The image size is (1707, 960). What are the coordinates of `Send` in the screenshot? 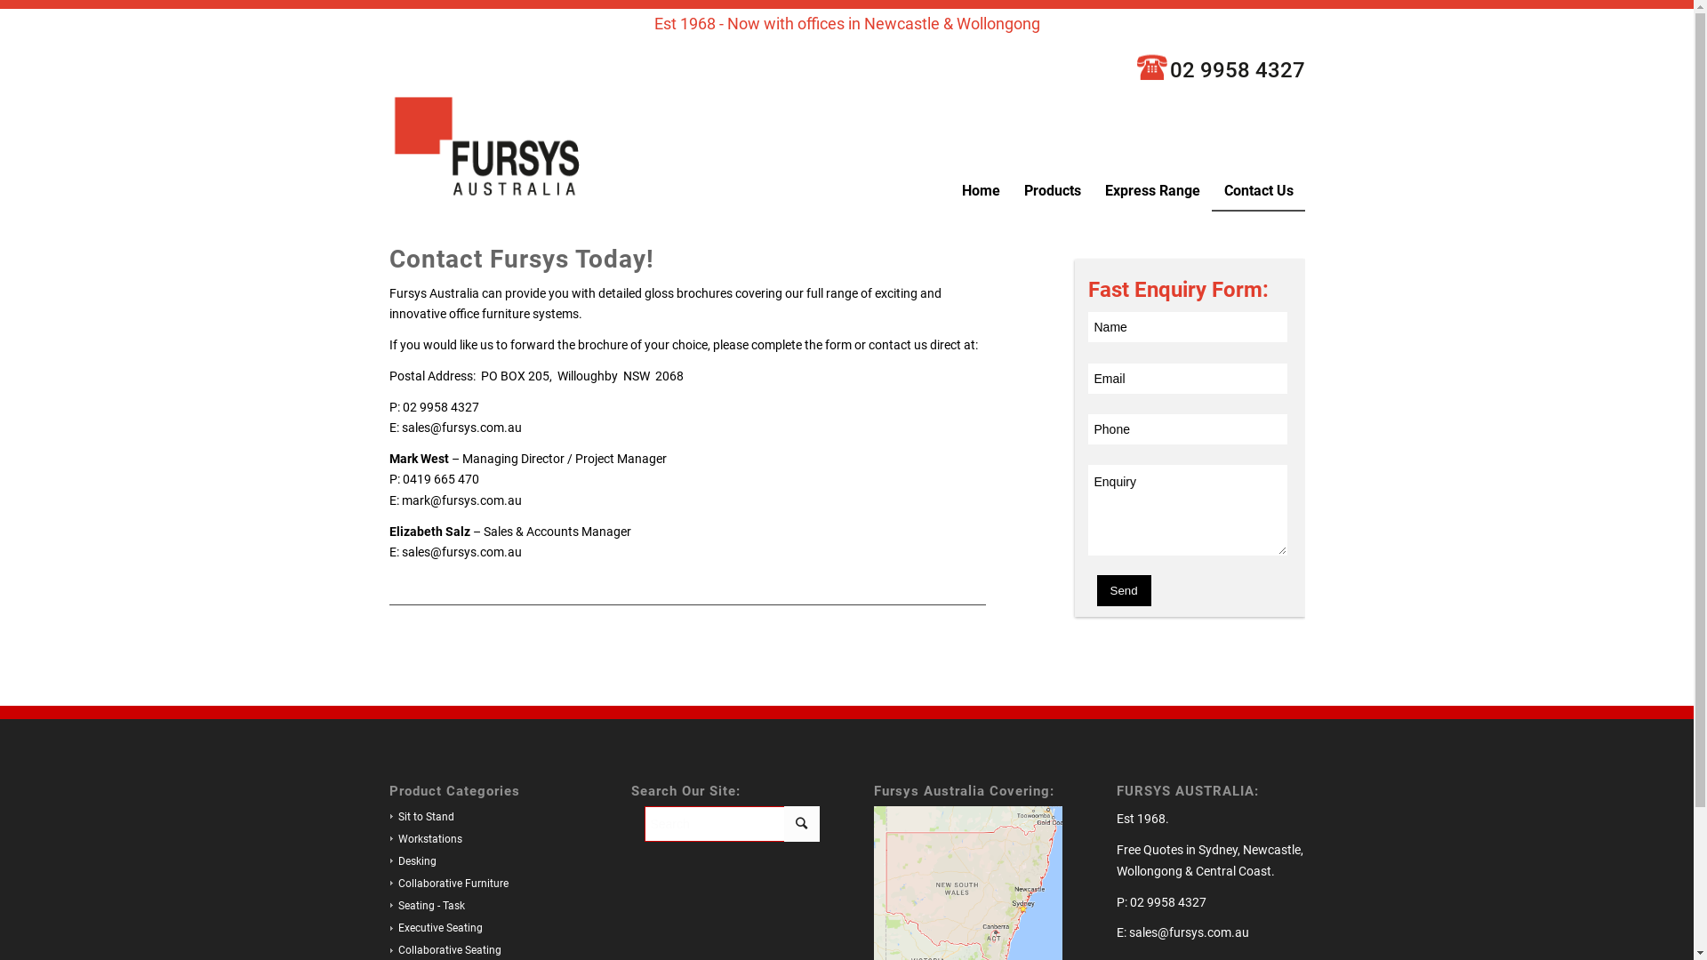 It's located at (1124, 590).